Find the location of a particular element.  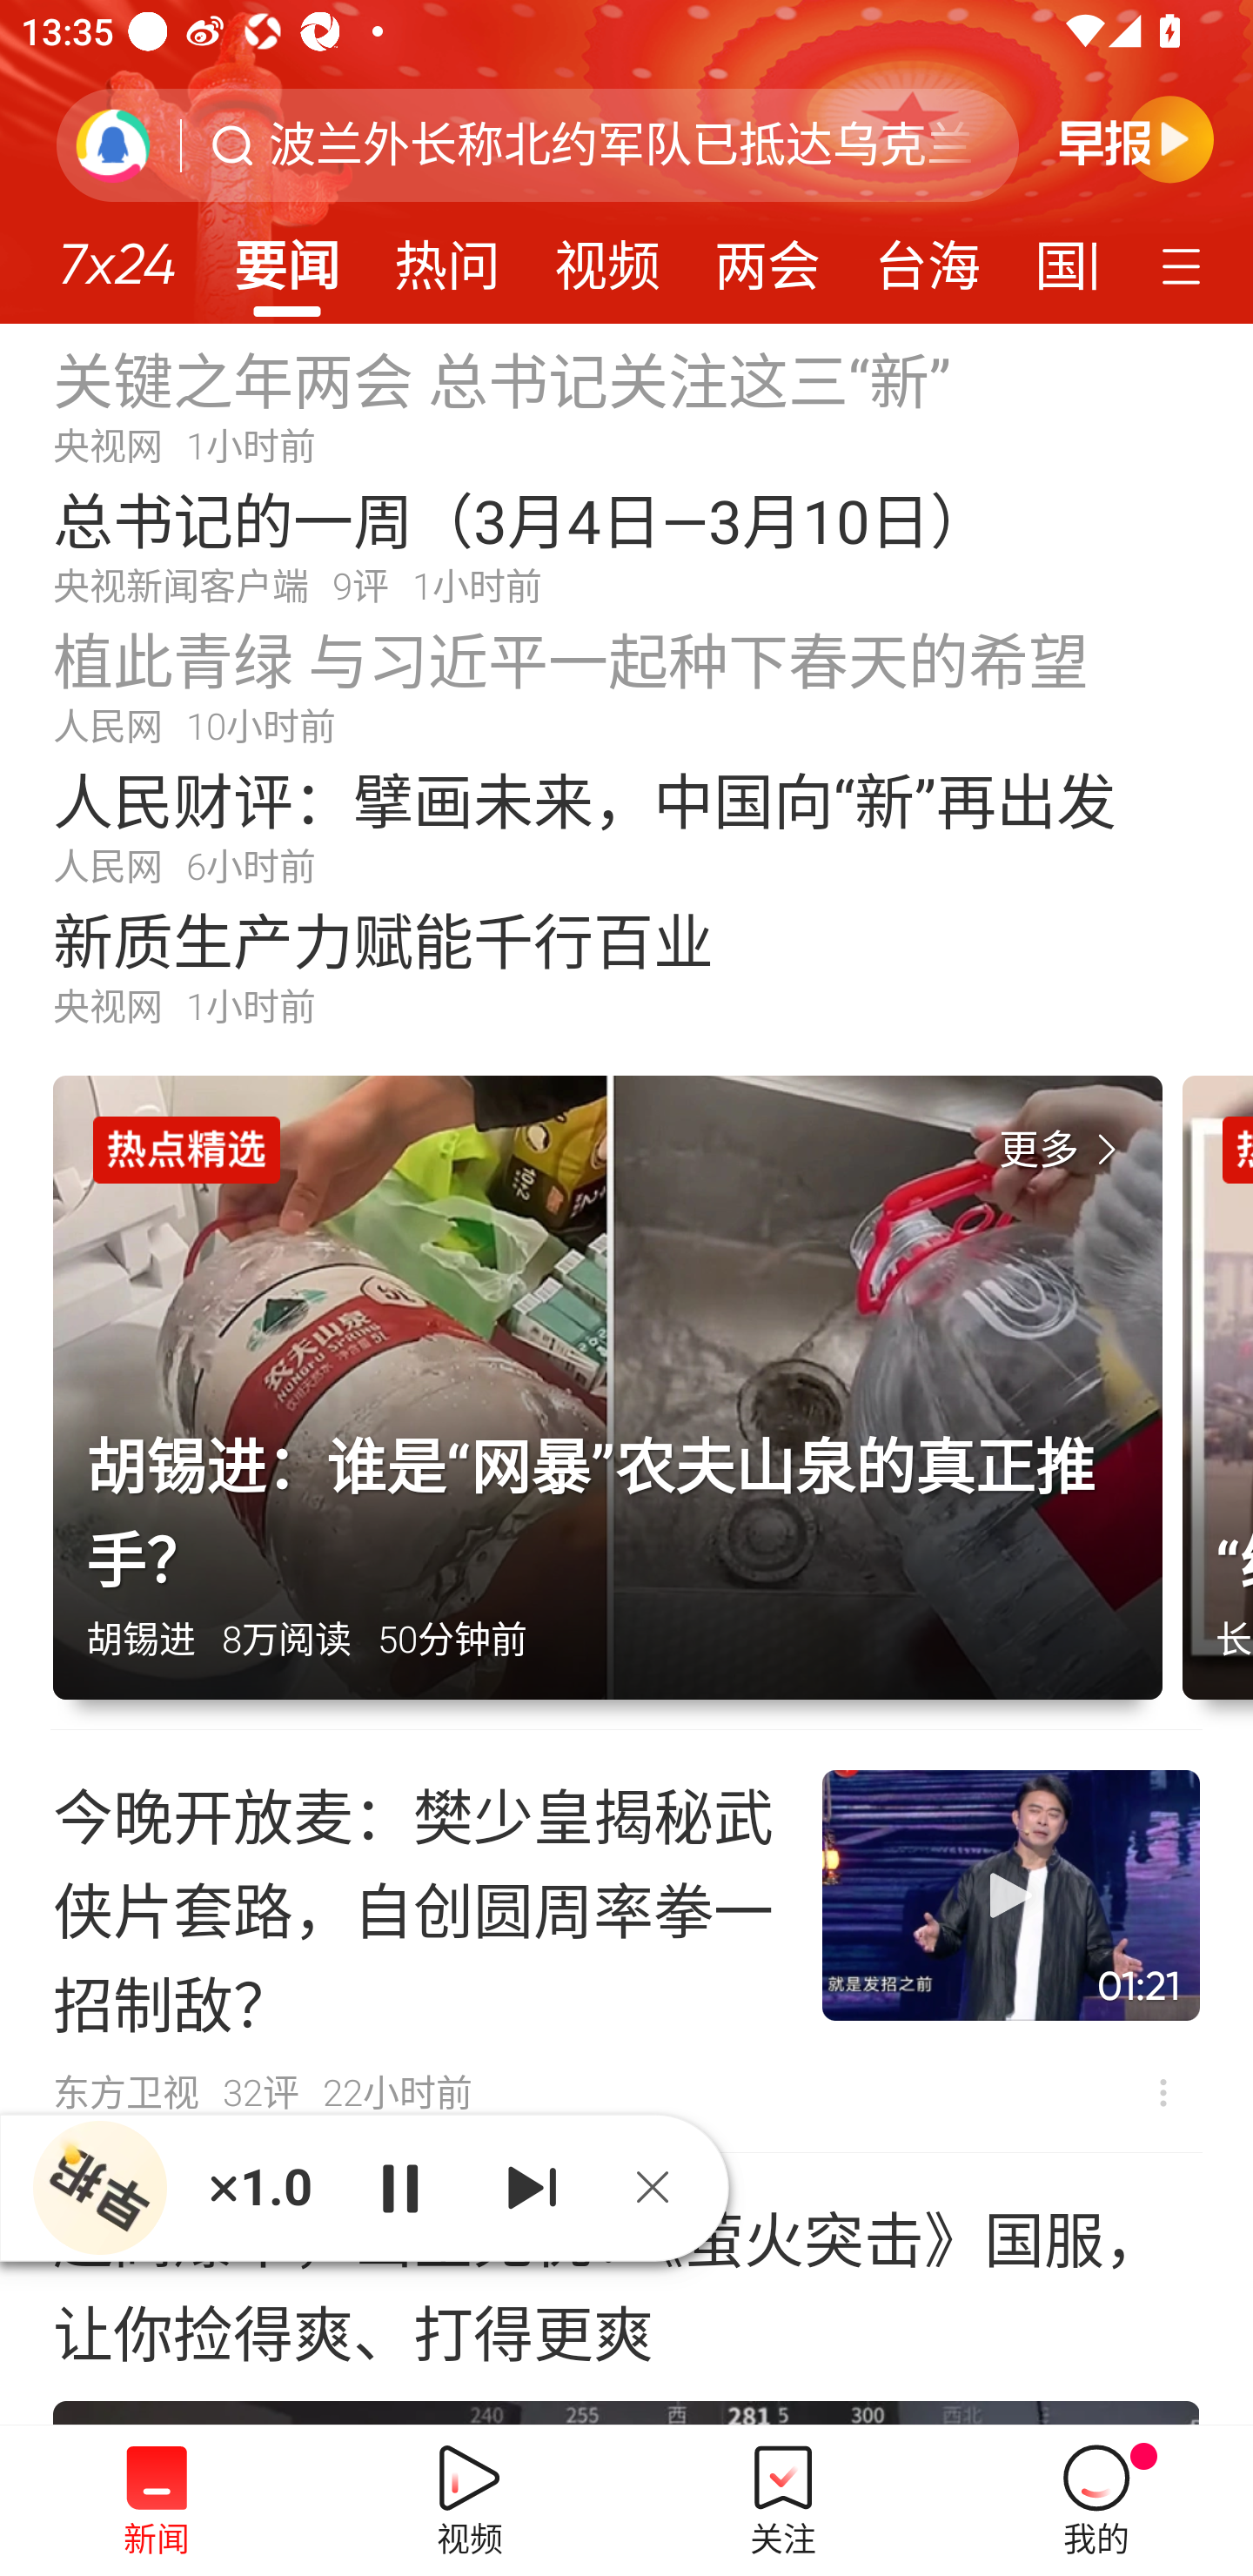

7x24 is located at coordinates (117, 253).